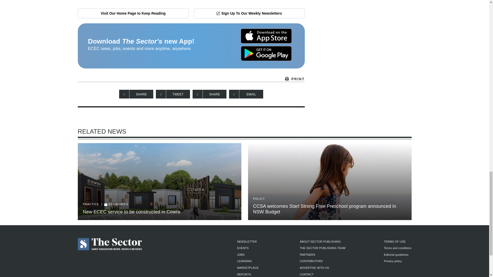 The width and height of the screenshot is (493, 277). Describe the element at coordinates (246, 94) in the screenshot. I see `Share on Email` at that location.